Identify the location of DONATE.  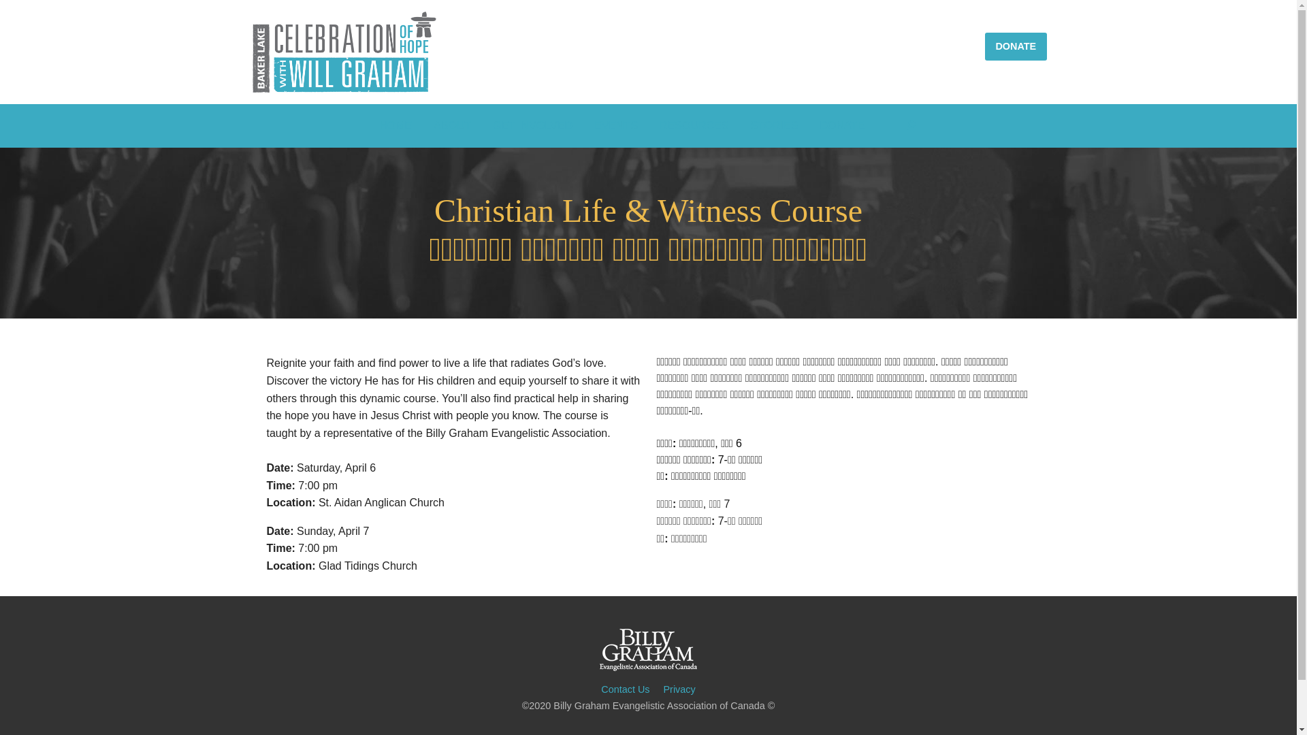
(841, 126).